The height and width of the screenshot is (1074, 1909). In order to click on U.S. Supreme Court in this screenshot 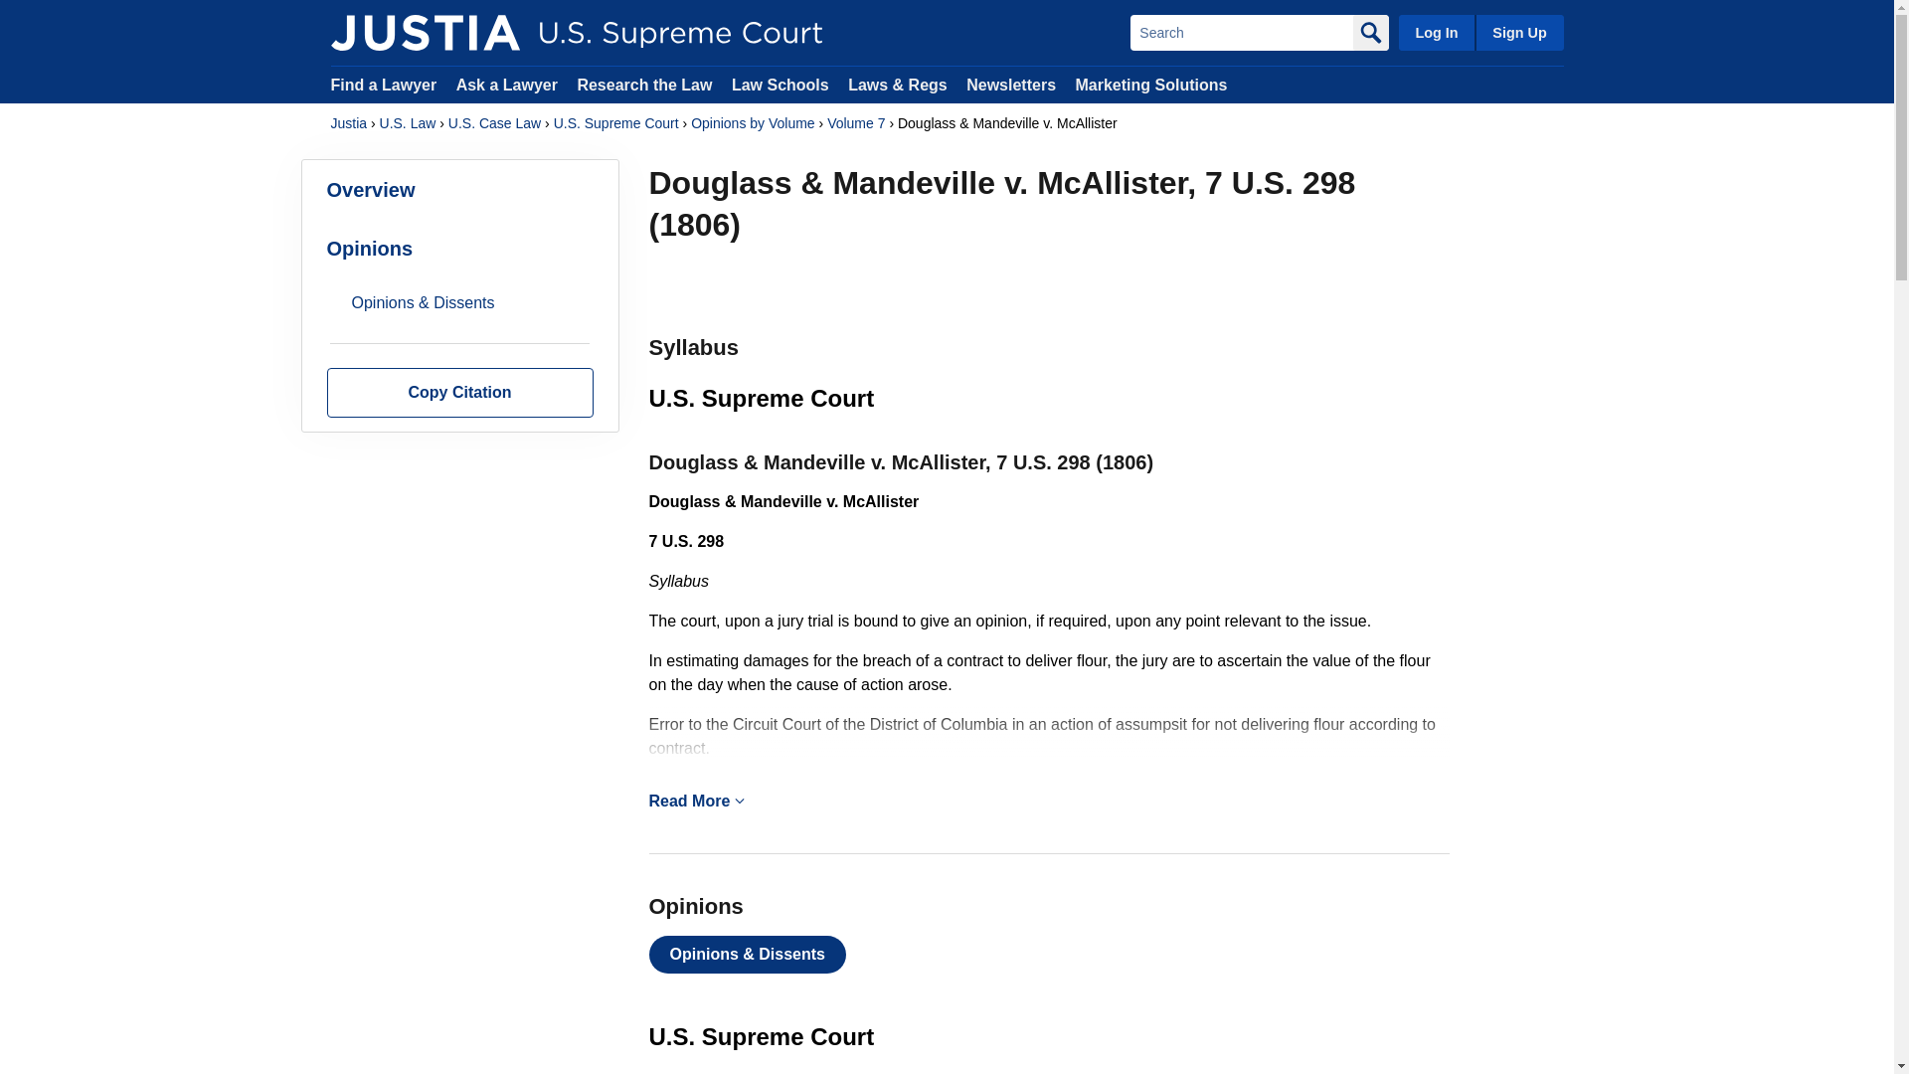, I will do `click(616, 123)`.